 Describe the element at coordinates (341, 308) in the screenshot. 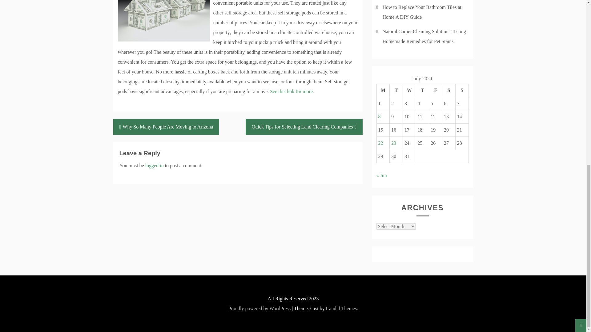

I see `Candid Themes` at that location.